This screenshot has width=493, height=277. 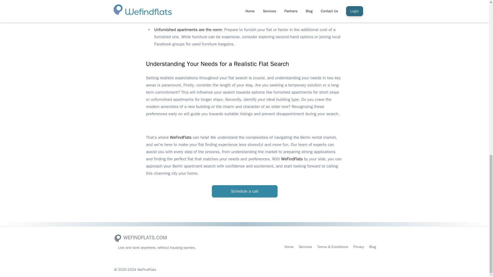 I want to click on Privacy, so click(x=359, y=247).